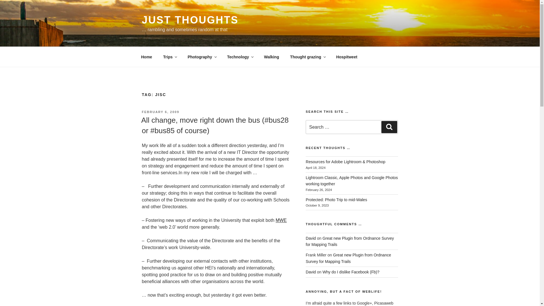  What do you see at coordinates (146, 57) in the screenshot?
I see `Home` at bounding box center [146, 57].